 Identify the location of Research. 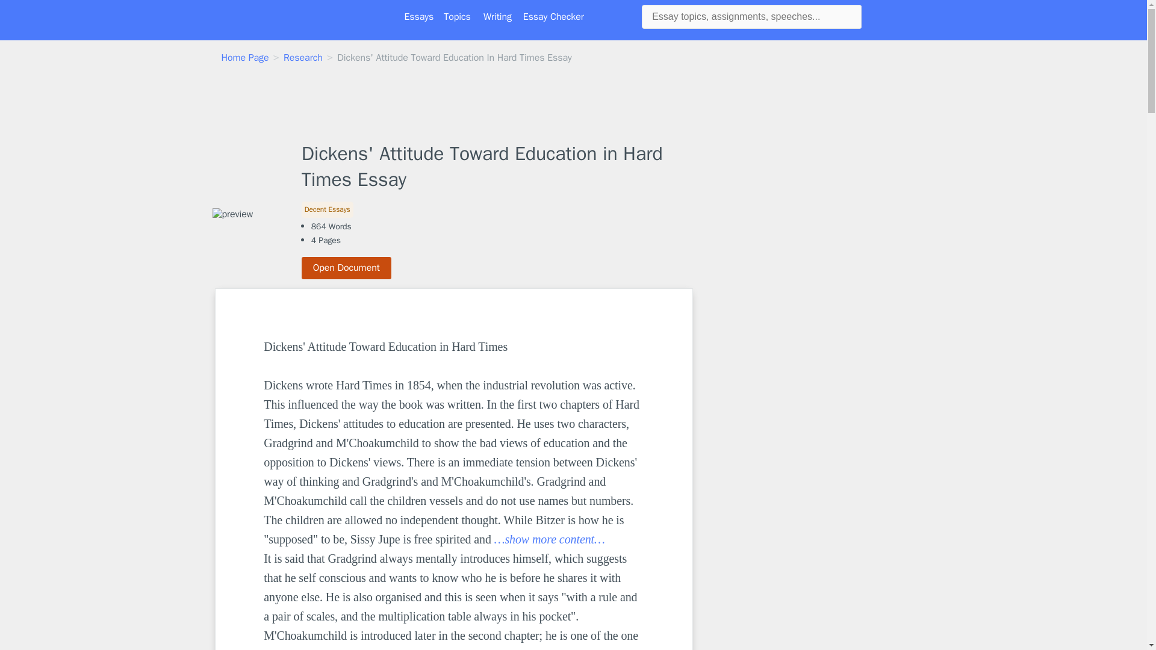
(302, 58).